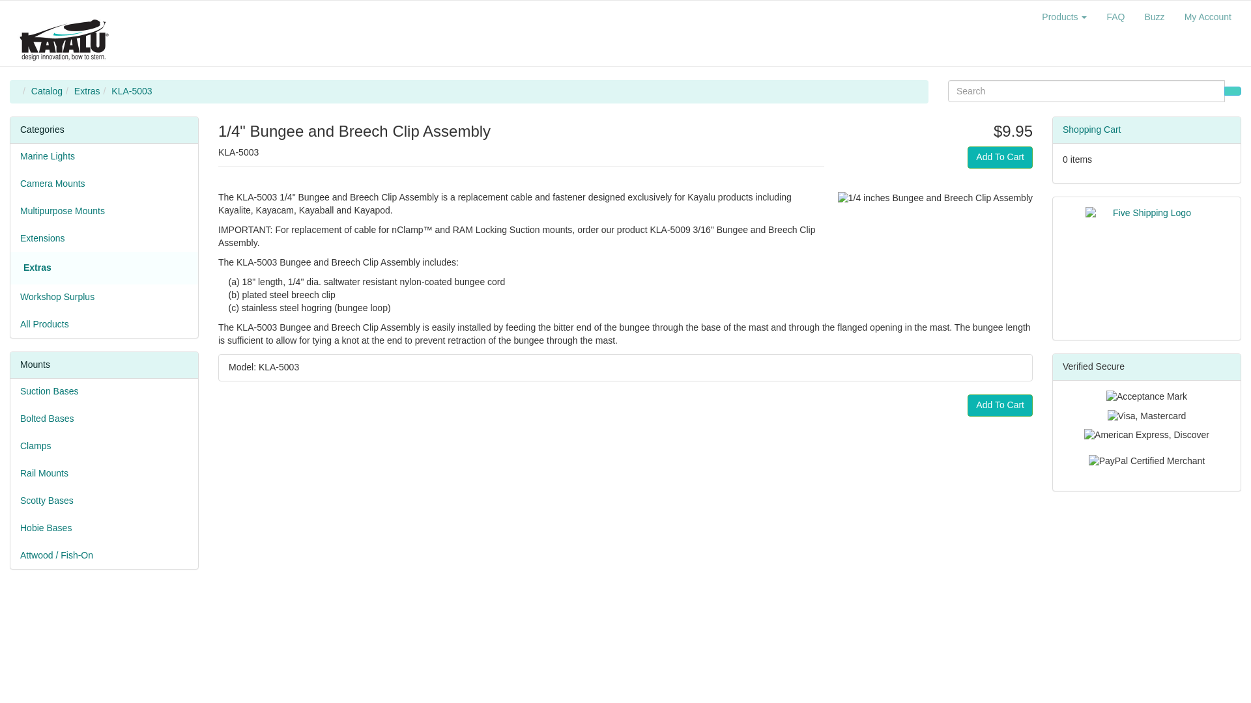 The image size is (1251, 703). What do you see at coordinates (104, 474) in the screenshot?
I see `Rail Mounts` at bounding box center [104, 474].